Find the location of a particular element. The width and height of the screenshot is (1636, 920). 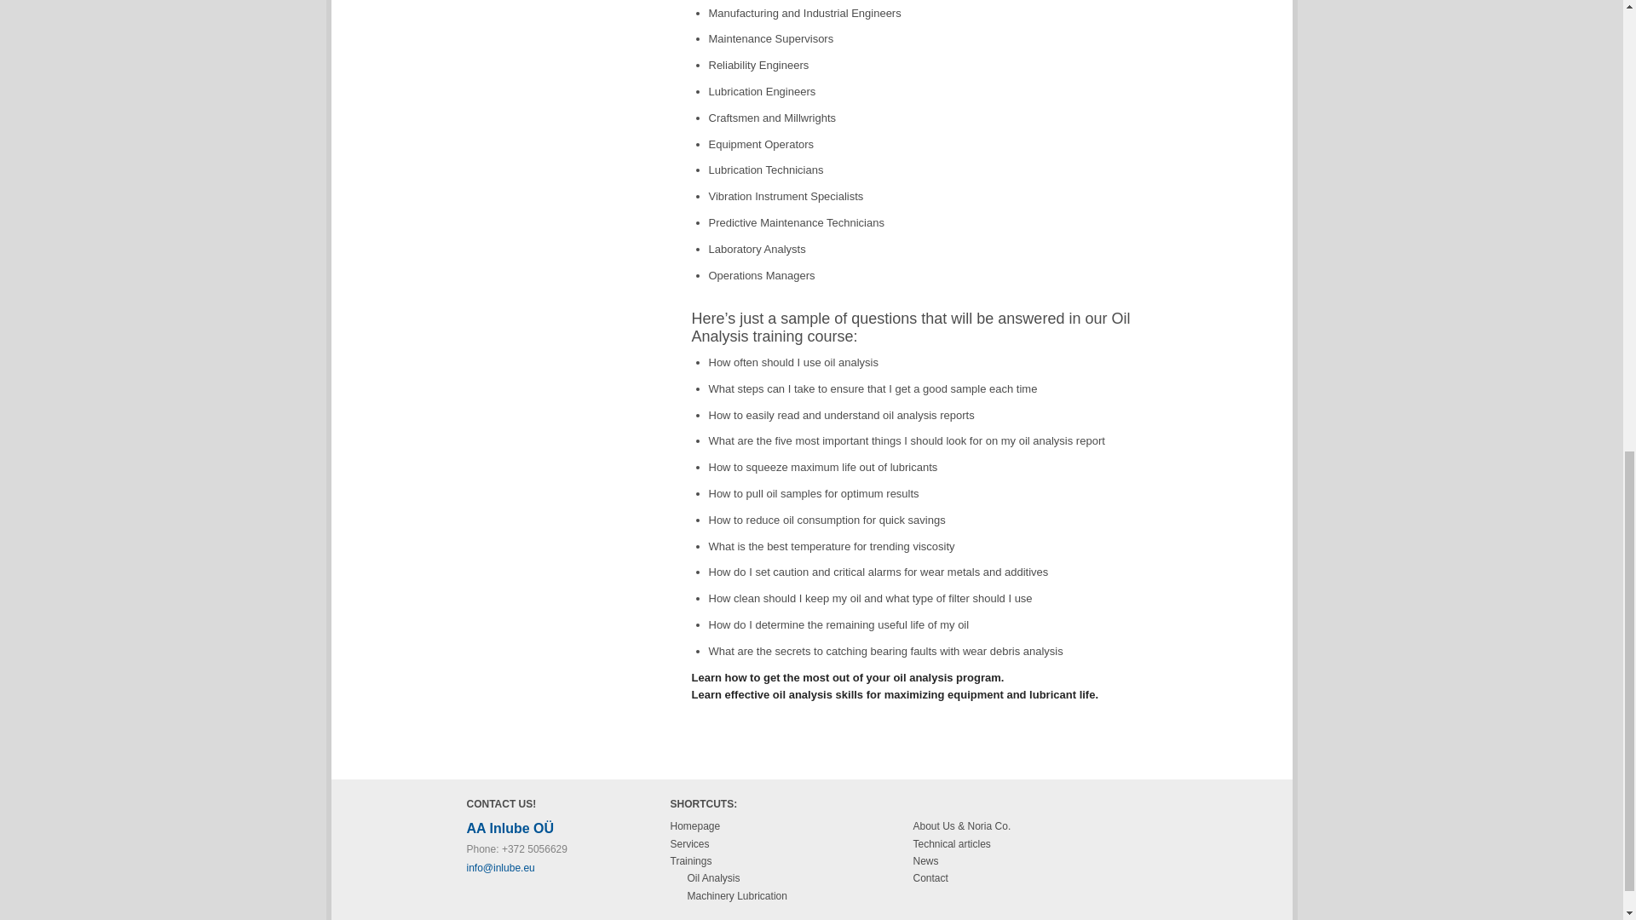

Machinery Lubrication is located at coordinates (736, 896).